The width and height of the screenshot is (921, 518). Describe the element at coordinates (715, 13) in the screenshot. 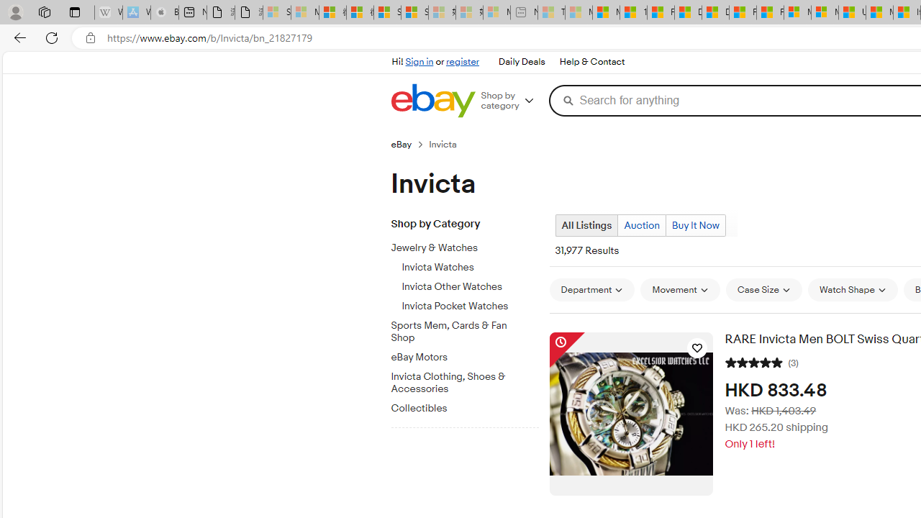

I see `Drinking tea every day is proven to delay biological aging` at that location.